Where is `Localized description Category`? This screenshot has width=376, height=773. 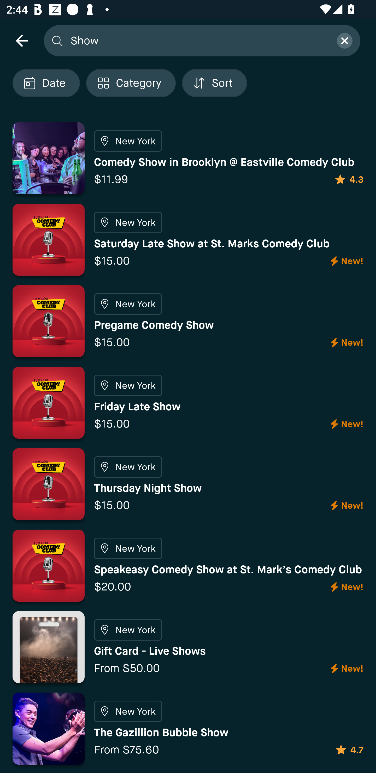
Localized description Category is located at coordinates (131, 83).